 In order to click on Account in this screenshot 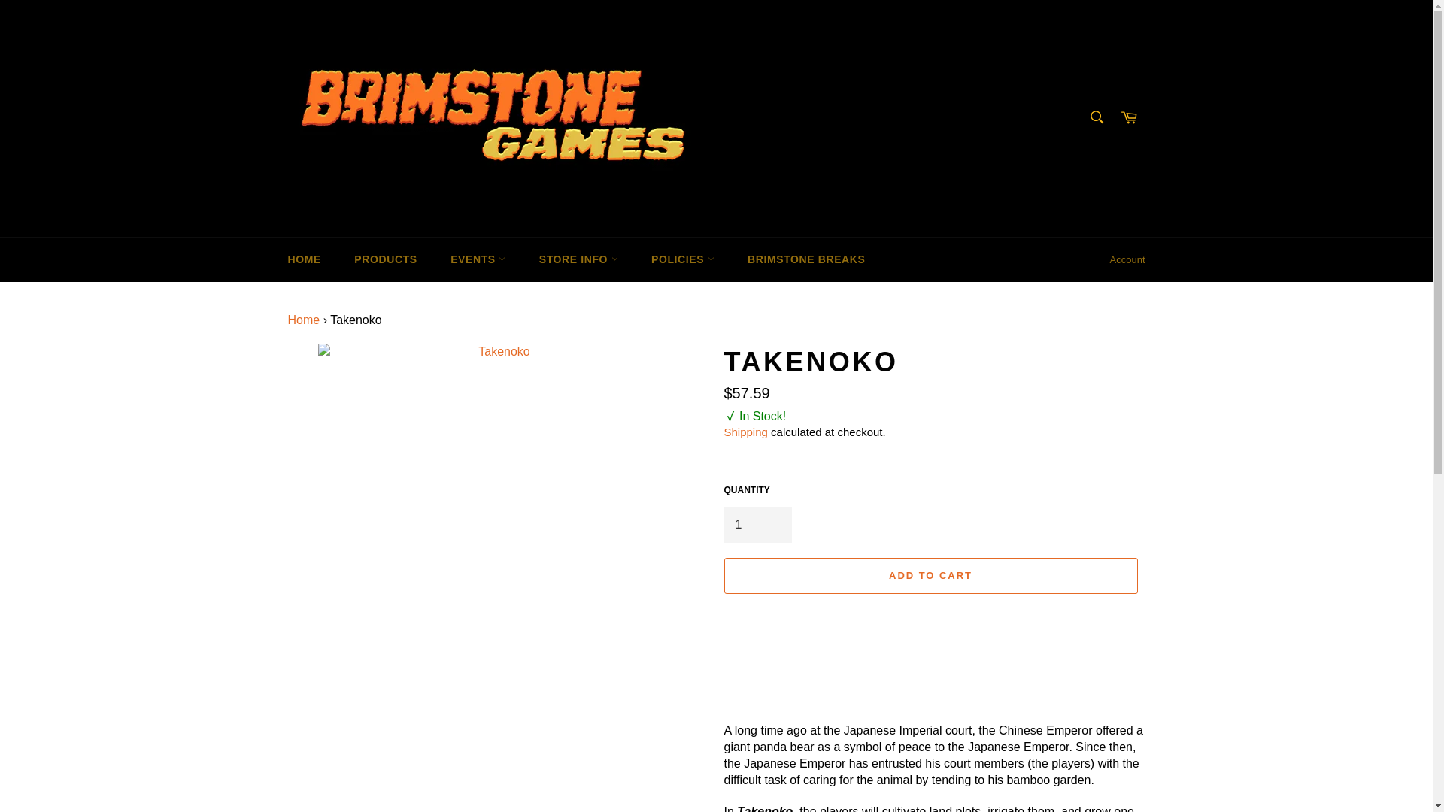, I will do `click(1127, 260)`.